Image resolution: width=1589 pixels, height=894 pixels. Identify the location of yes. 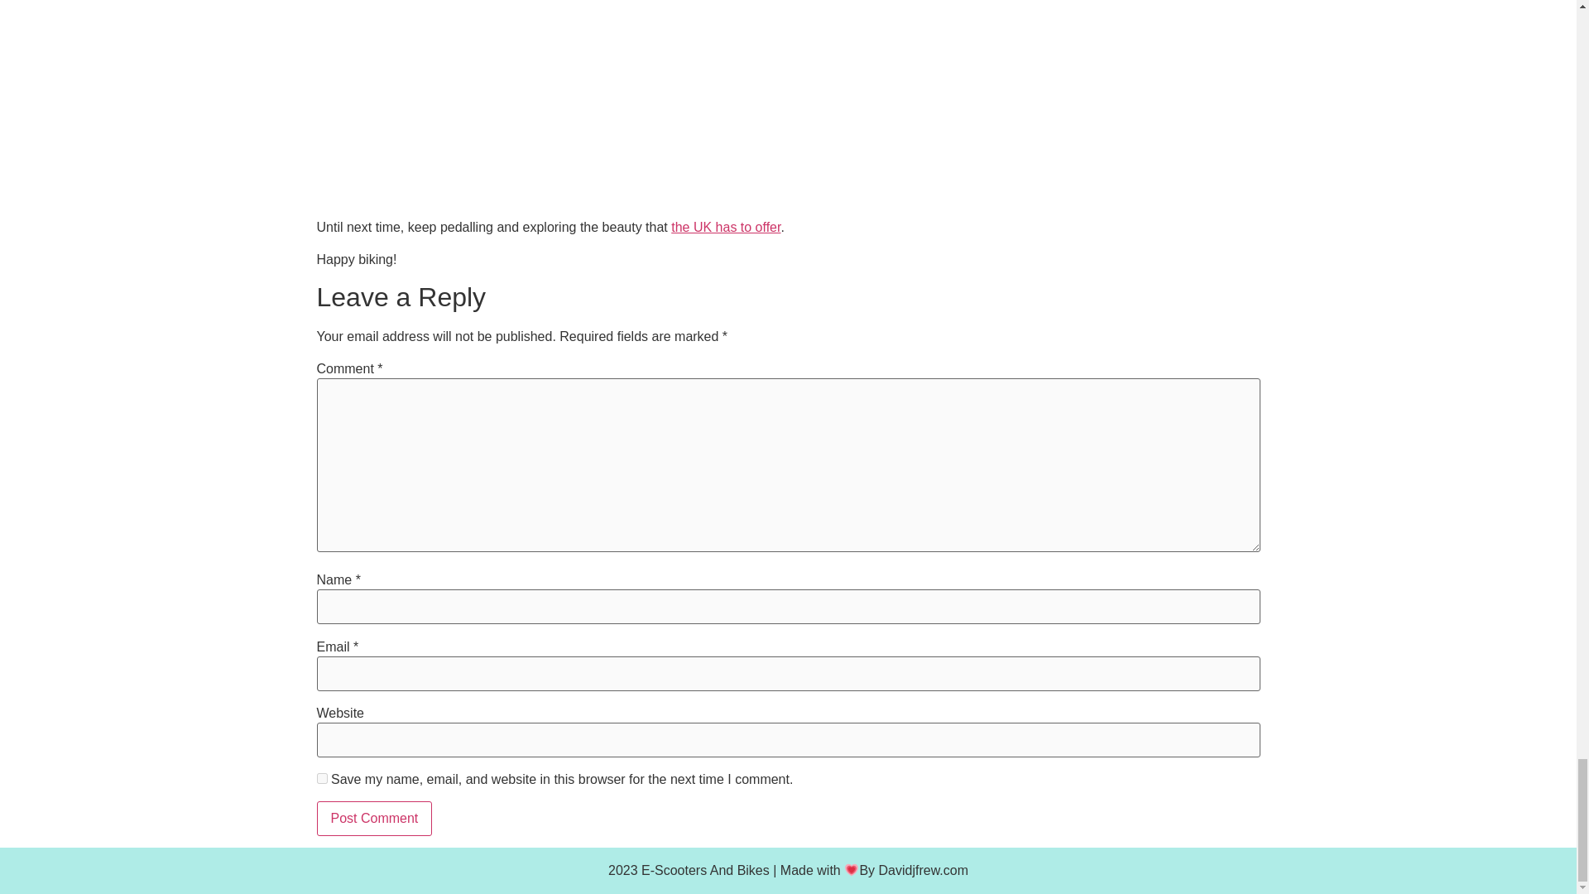
(321, 778).